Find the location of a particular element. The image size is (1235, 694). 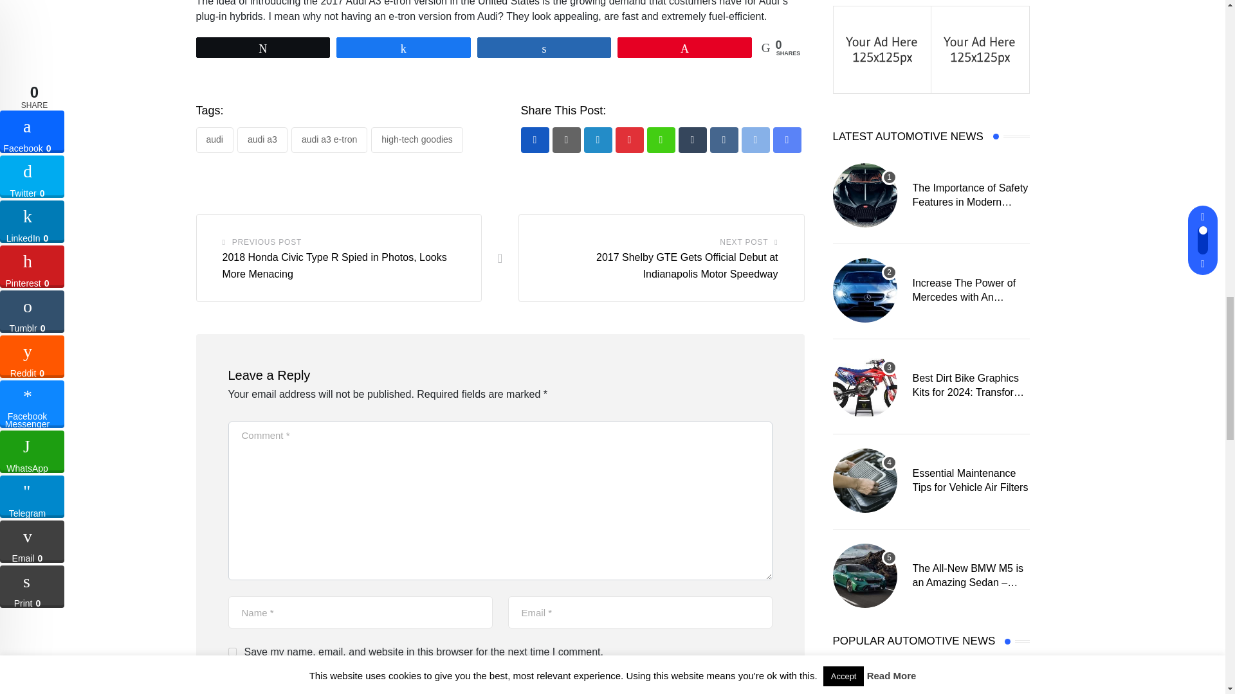

Advertise is located at coordinates (883, 48).